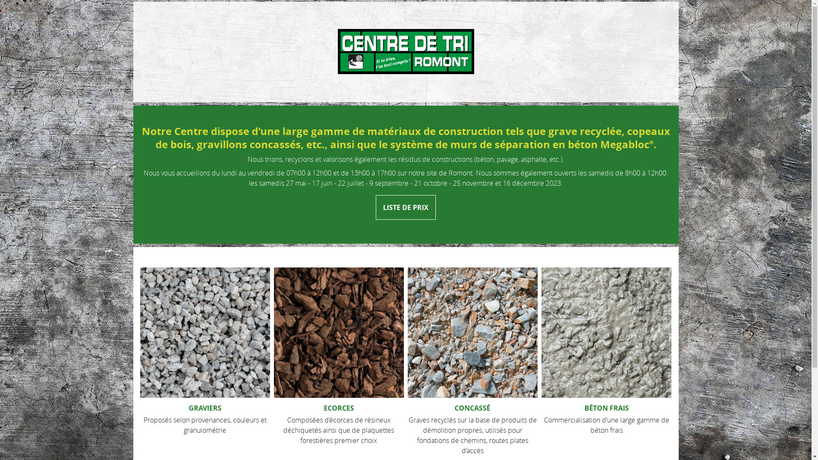 Image resolution: width=818 pixels, height=460 pixels. Describe the element at coordinates (406, 207) in the screenshot. I see `LISTE DE PRIX` at that location.